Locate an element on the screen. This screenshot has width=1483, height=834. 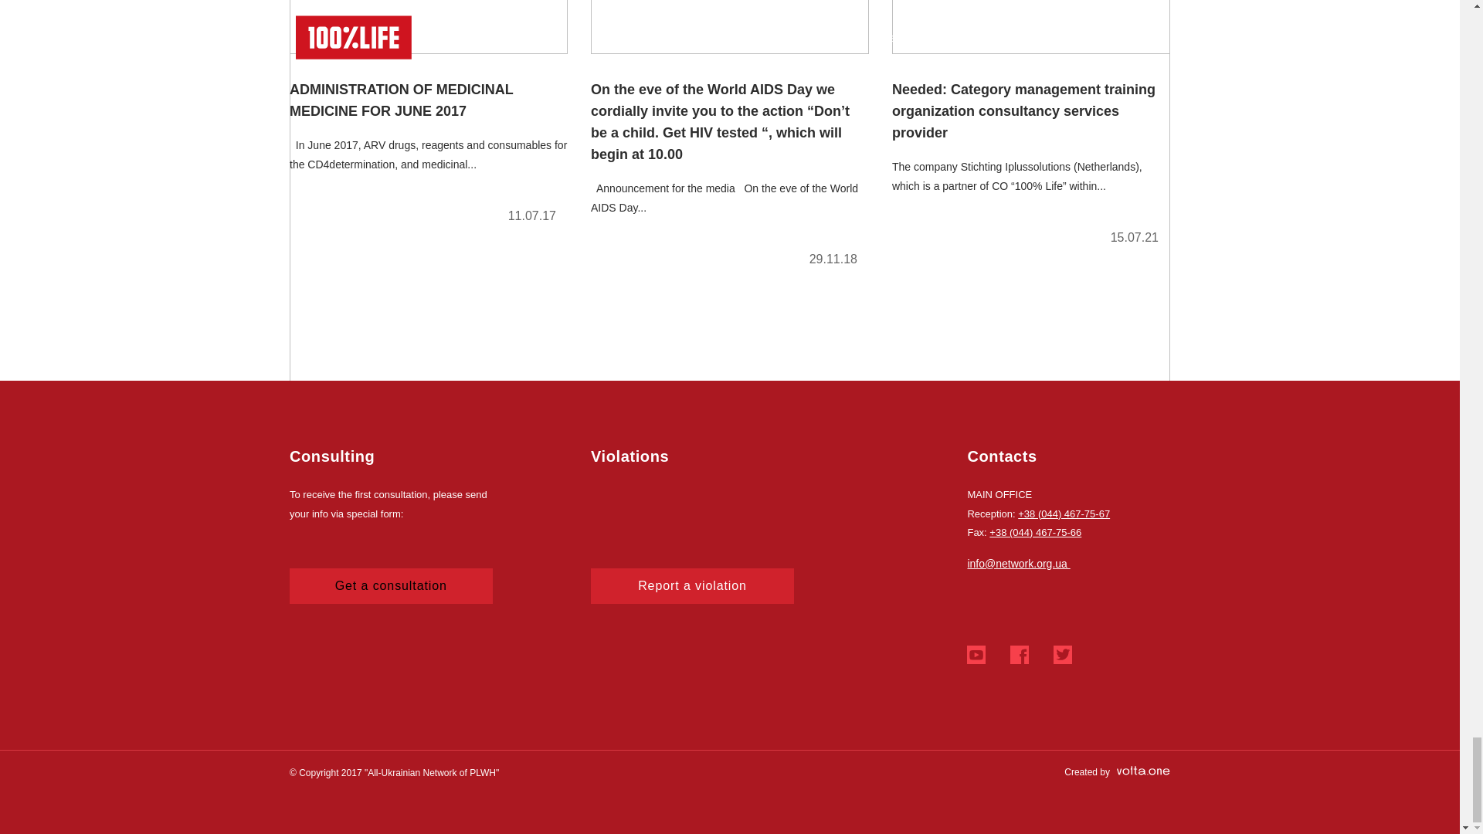
Get a consultation is located at coordinates (391, 585).